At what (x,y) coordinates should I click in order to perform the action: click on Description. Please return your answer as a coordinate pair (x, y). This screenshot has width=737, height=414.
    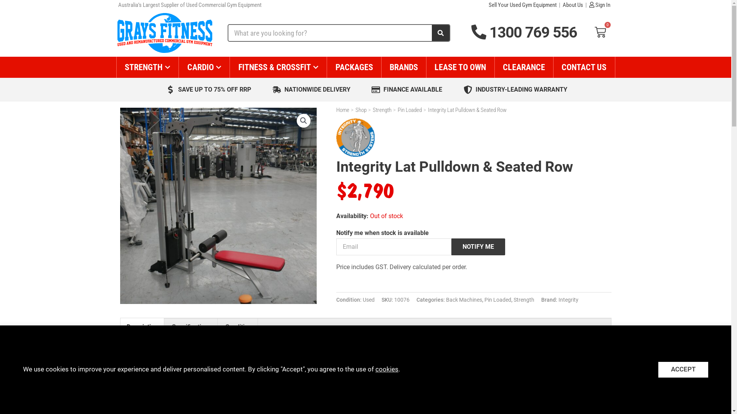
    Looking at the image, I should click on (142, 327).